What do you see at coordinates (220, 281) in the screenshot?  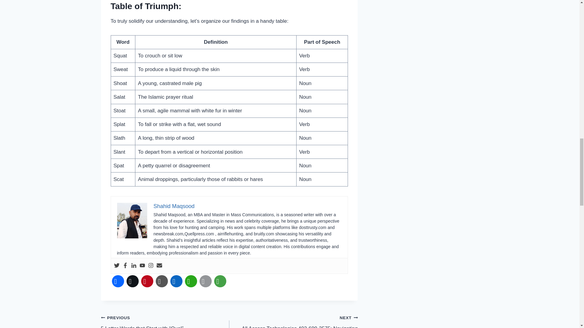 I see `More Options` at bounding box center [220, 281].